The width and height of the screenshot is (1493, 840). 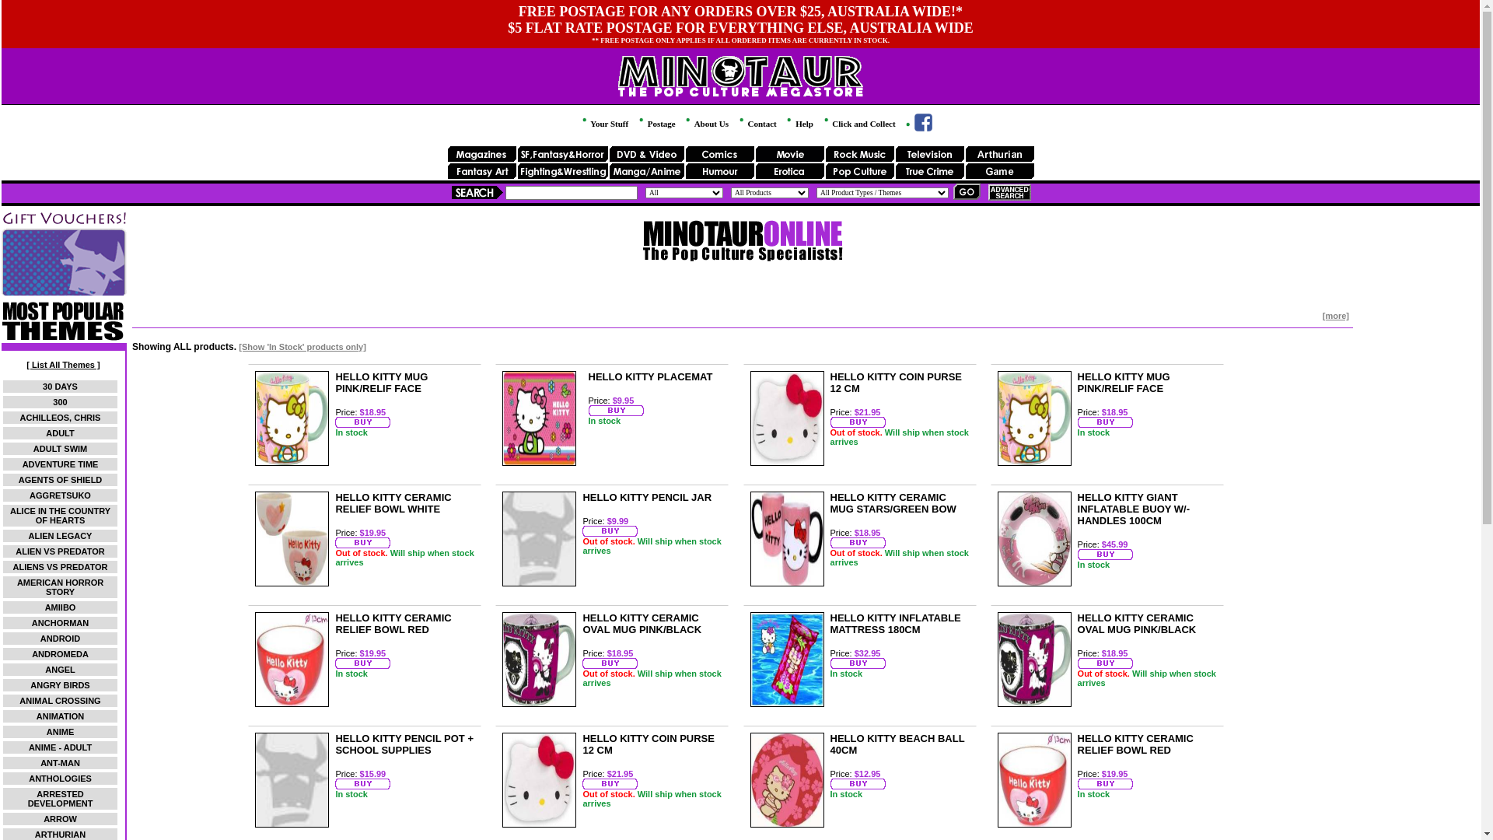 What do you see at coordinates (393, 624) in the screenshot?
I see `HELLO KITTY CERAMIC RELIEF BOWL RED` at bounding box center [393, 624].